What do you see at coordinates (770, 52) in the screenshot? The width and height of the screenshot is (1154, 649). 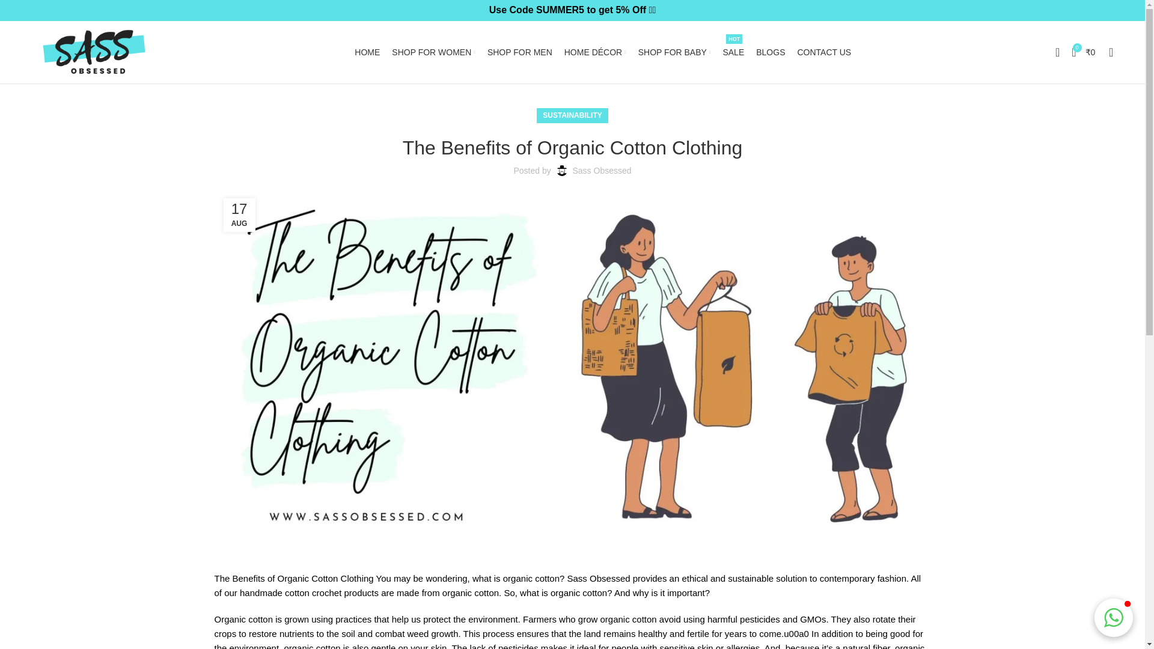 I see `BLOGS` at bounding box center [770, 52].